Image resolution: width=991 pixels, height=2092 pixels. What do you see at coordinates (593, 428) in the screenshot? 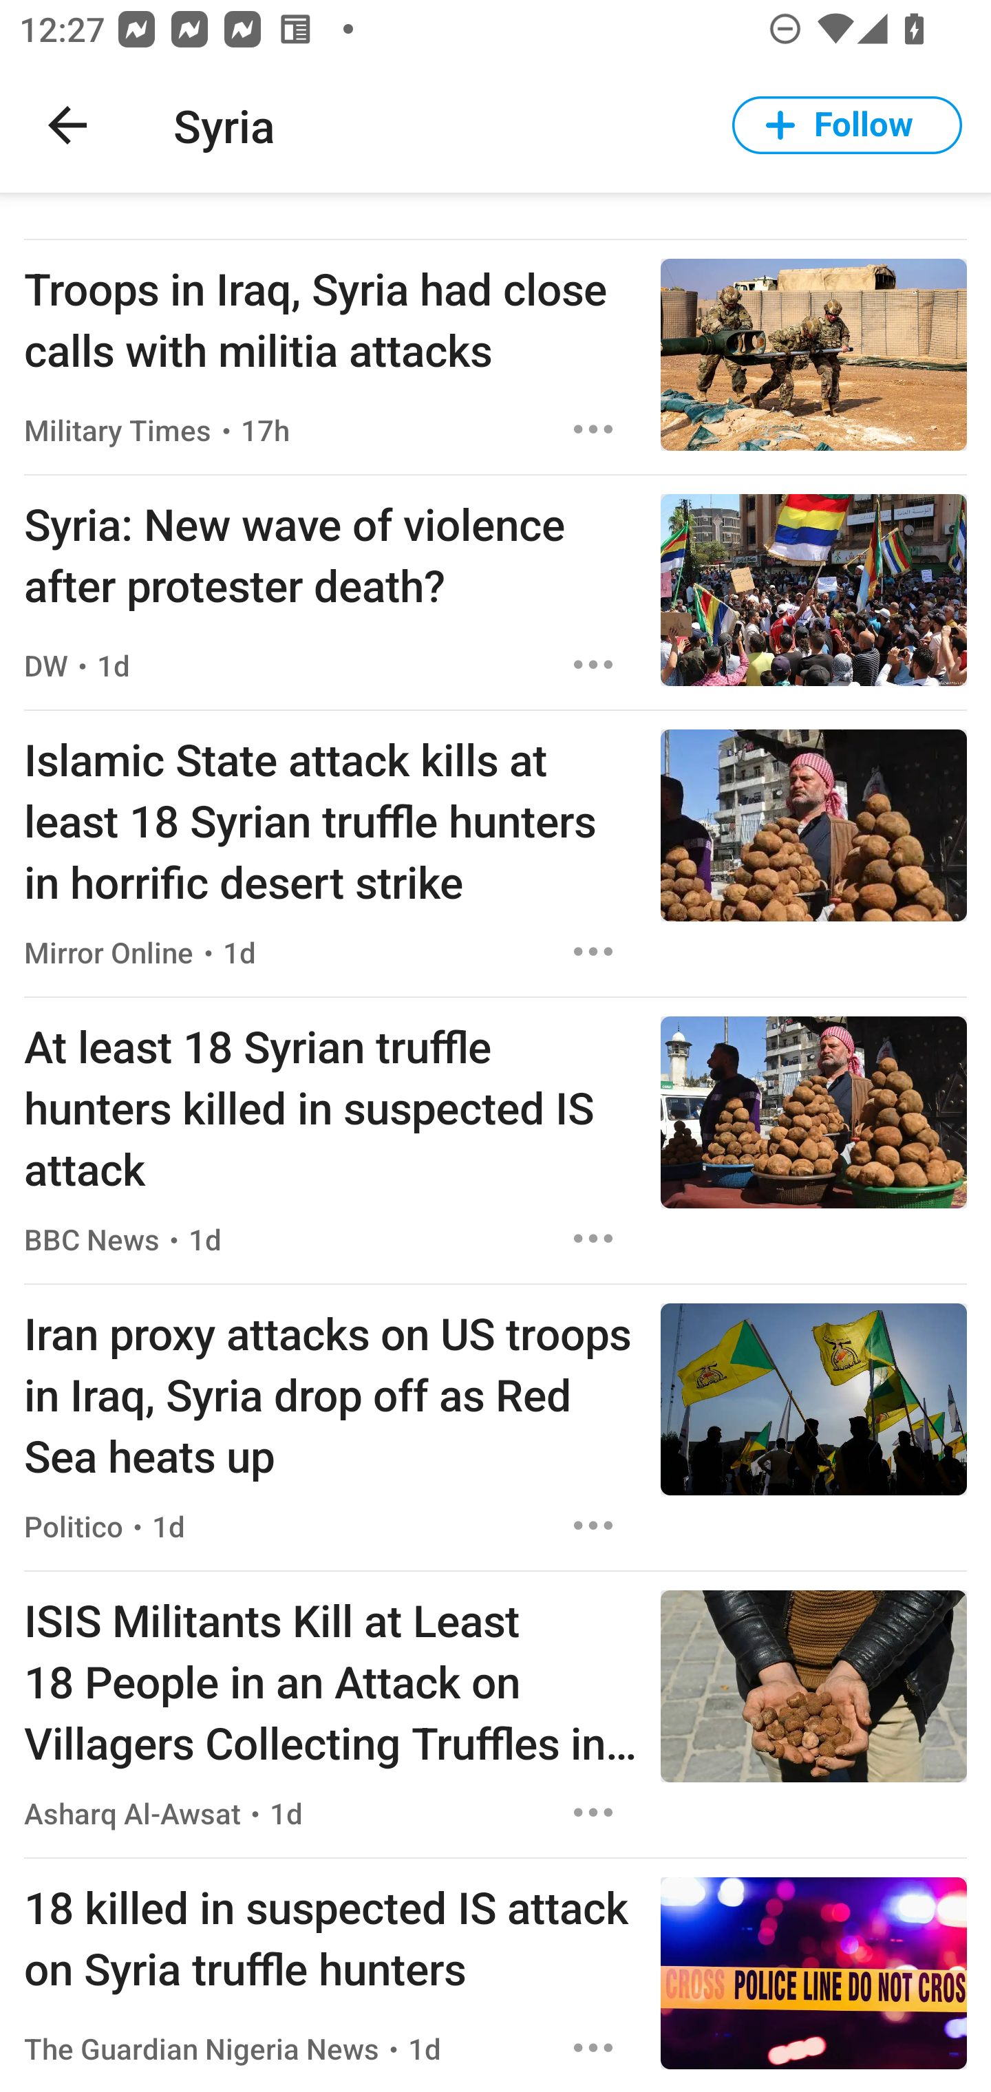
I see `Options` at bounding box center [593, 428].